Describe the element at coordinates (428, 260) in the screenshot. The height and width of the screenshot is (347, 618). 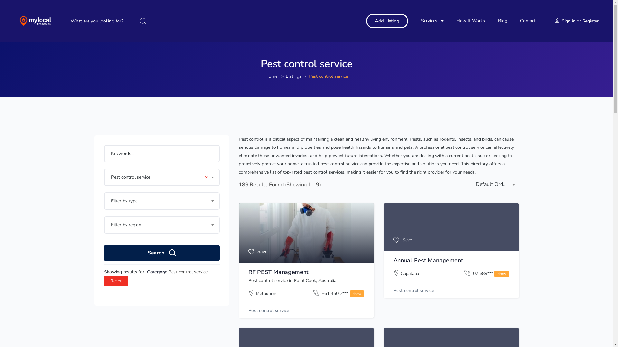
I see `Annual Pest Management` at that location.